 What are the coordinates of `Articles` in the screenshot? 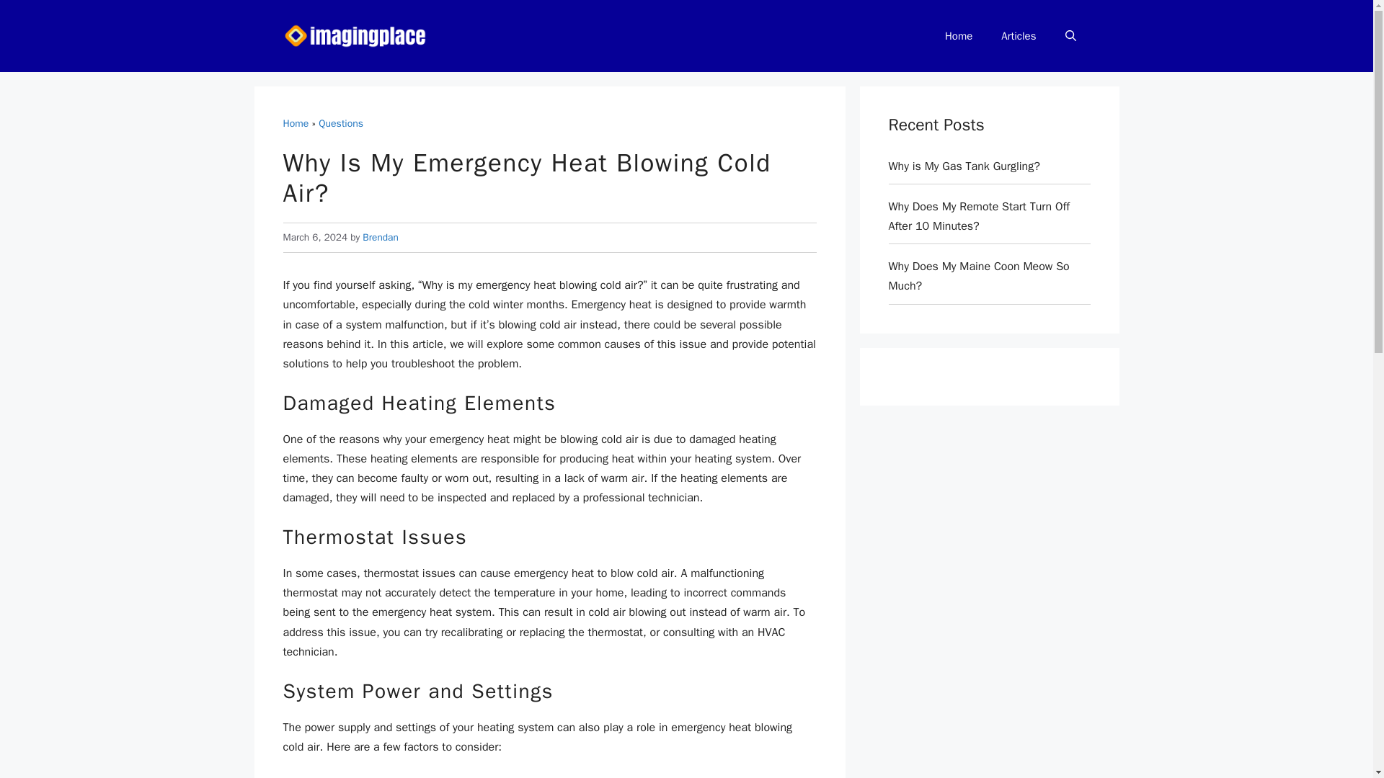 It's located at (1018, 36).